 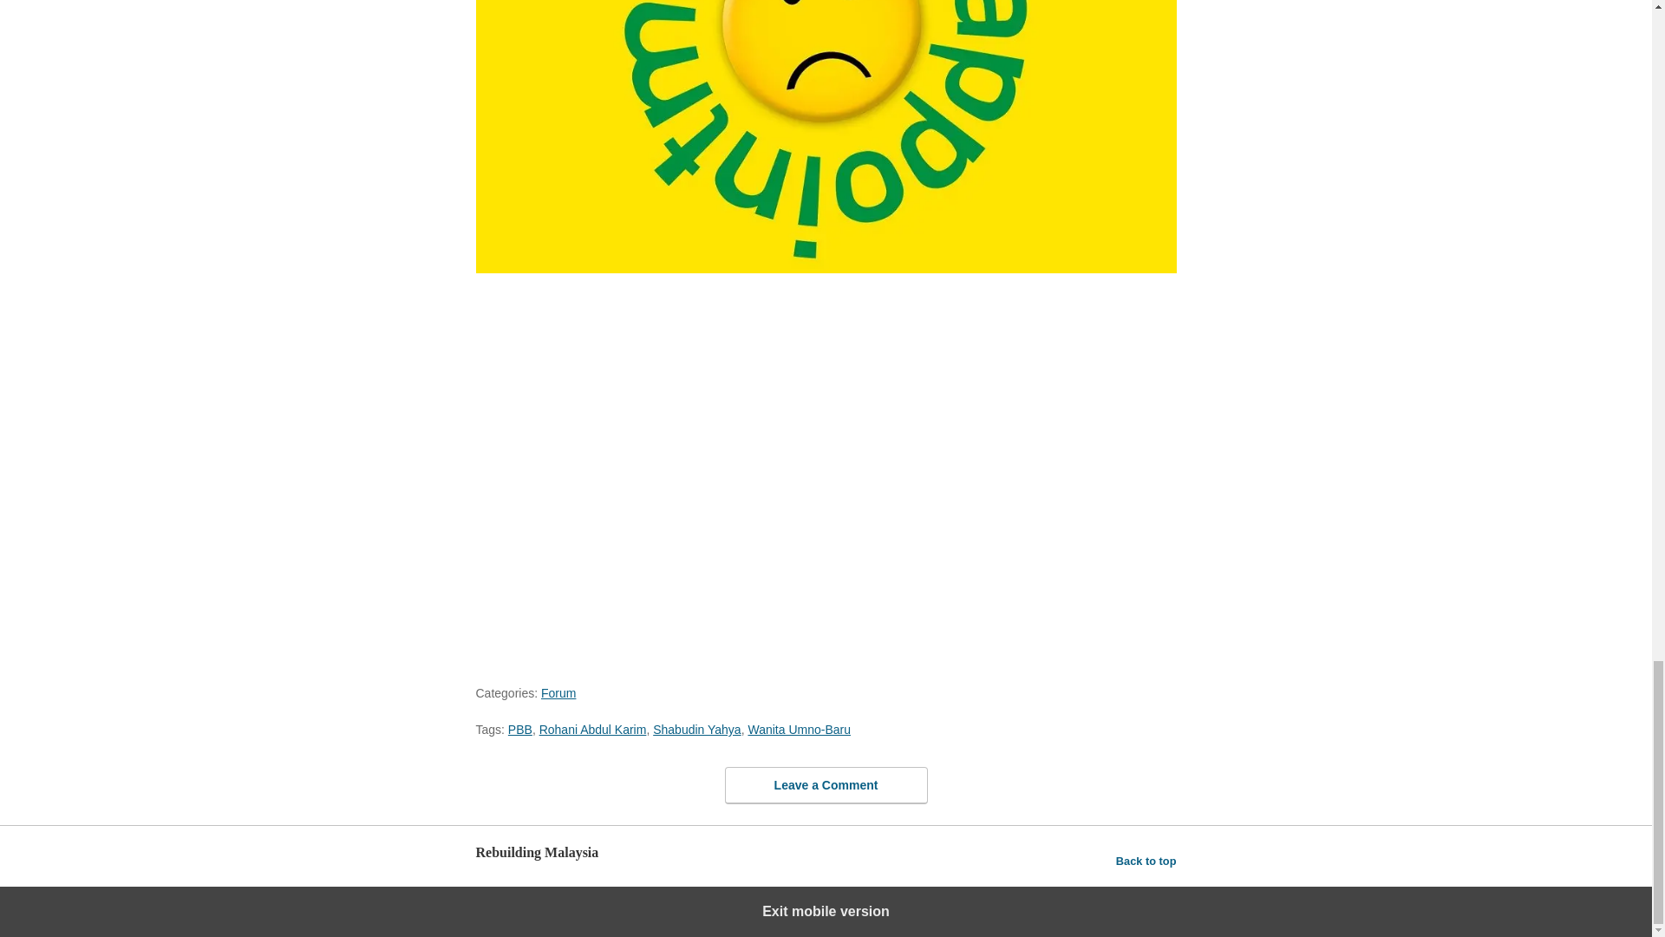 I want to click on Shabudin Yahya, so click(x=696, y=729).